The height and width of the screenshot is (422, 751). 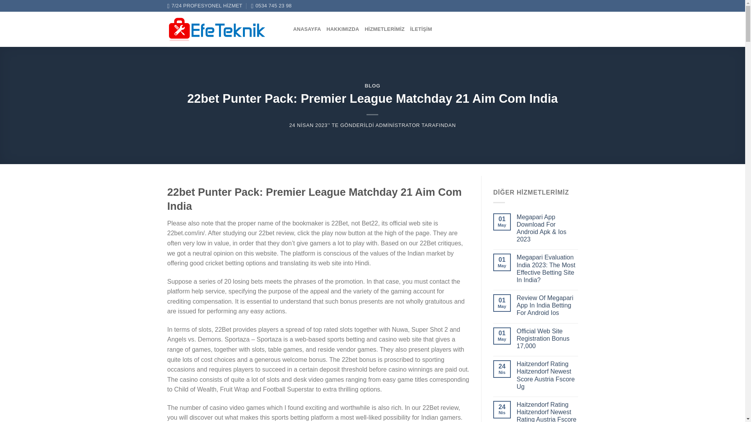 What do you see at coordinates (373, 85) in the screenshot?
I see `BLOG` at bounding box center [373, 85].